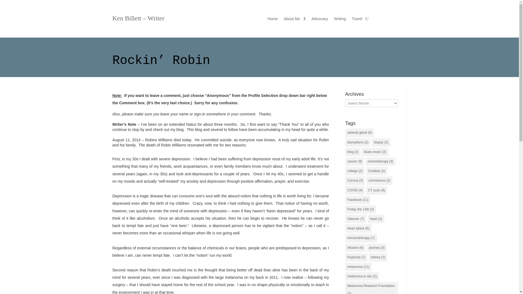 The image size is (523, 294). Describe the element at coordinates (272, 20) in the screenshot. I see `Home` at that location.